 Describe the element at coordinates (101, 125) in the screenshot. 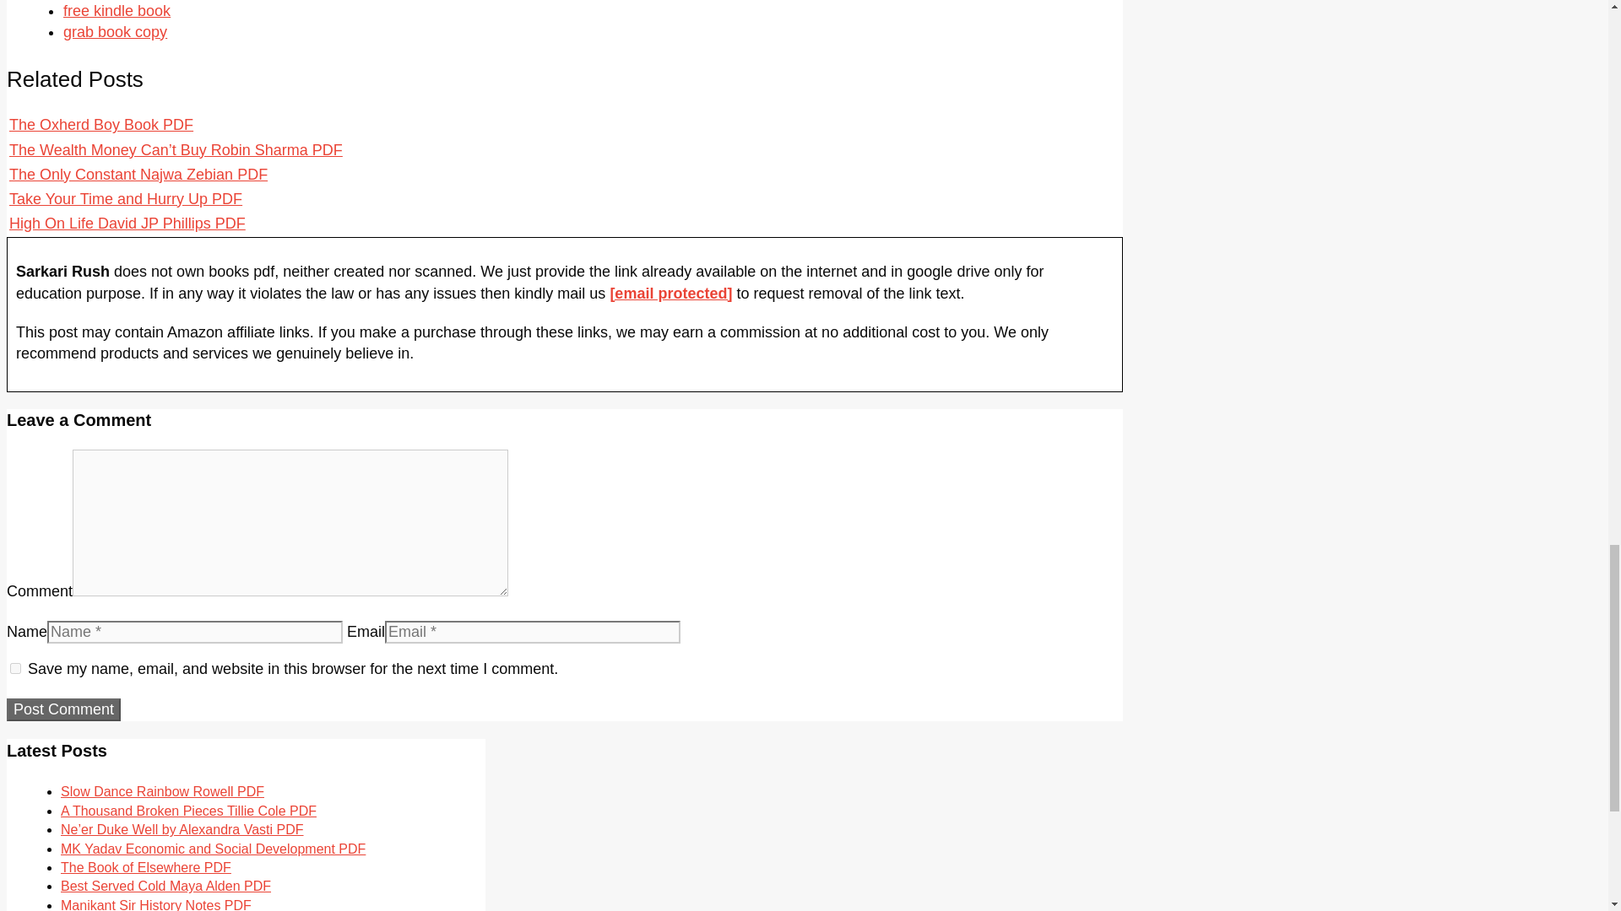

I see `The Oxherd Boy Book PDF` at that location.